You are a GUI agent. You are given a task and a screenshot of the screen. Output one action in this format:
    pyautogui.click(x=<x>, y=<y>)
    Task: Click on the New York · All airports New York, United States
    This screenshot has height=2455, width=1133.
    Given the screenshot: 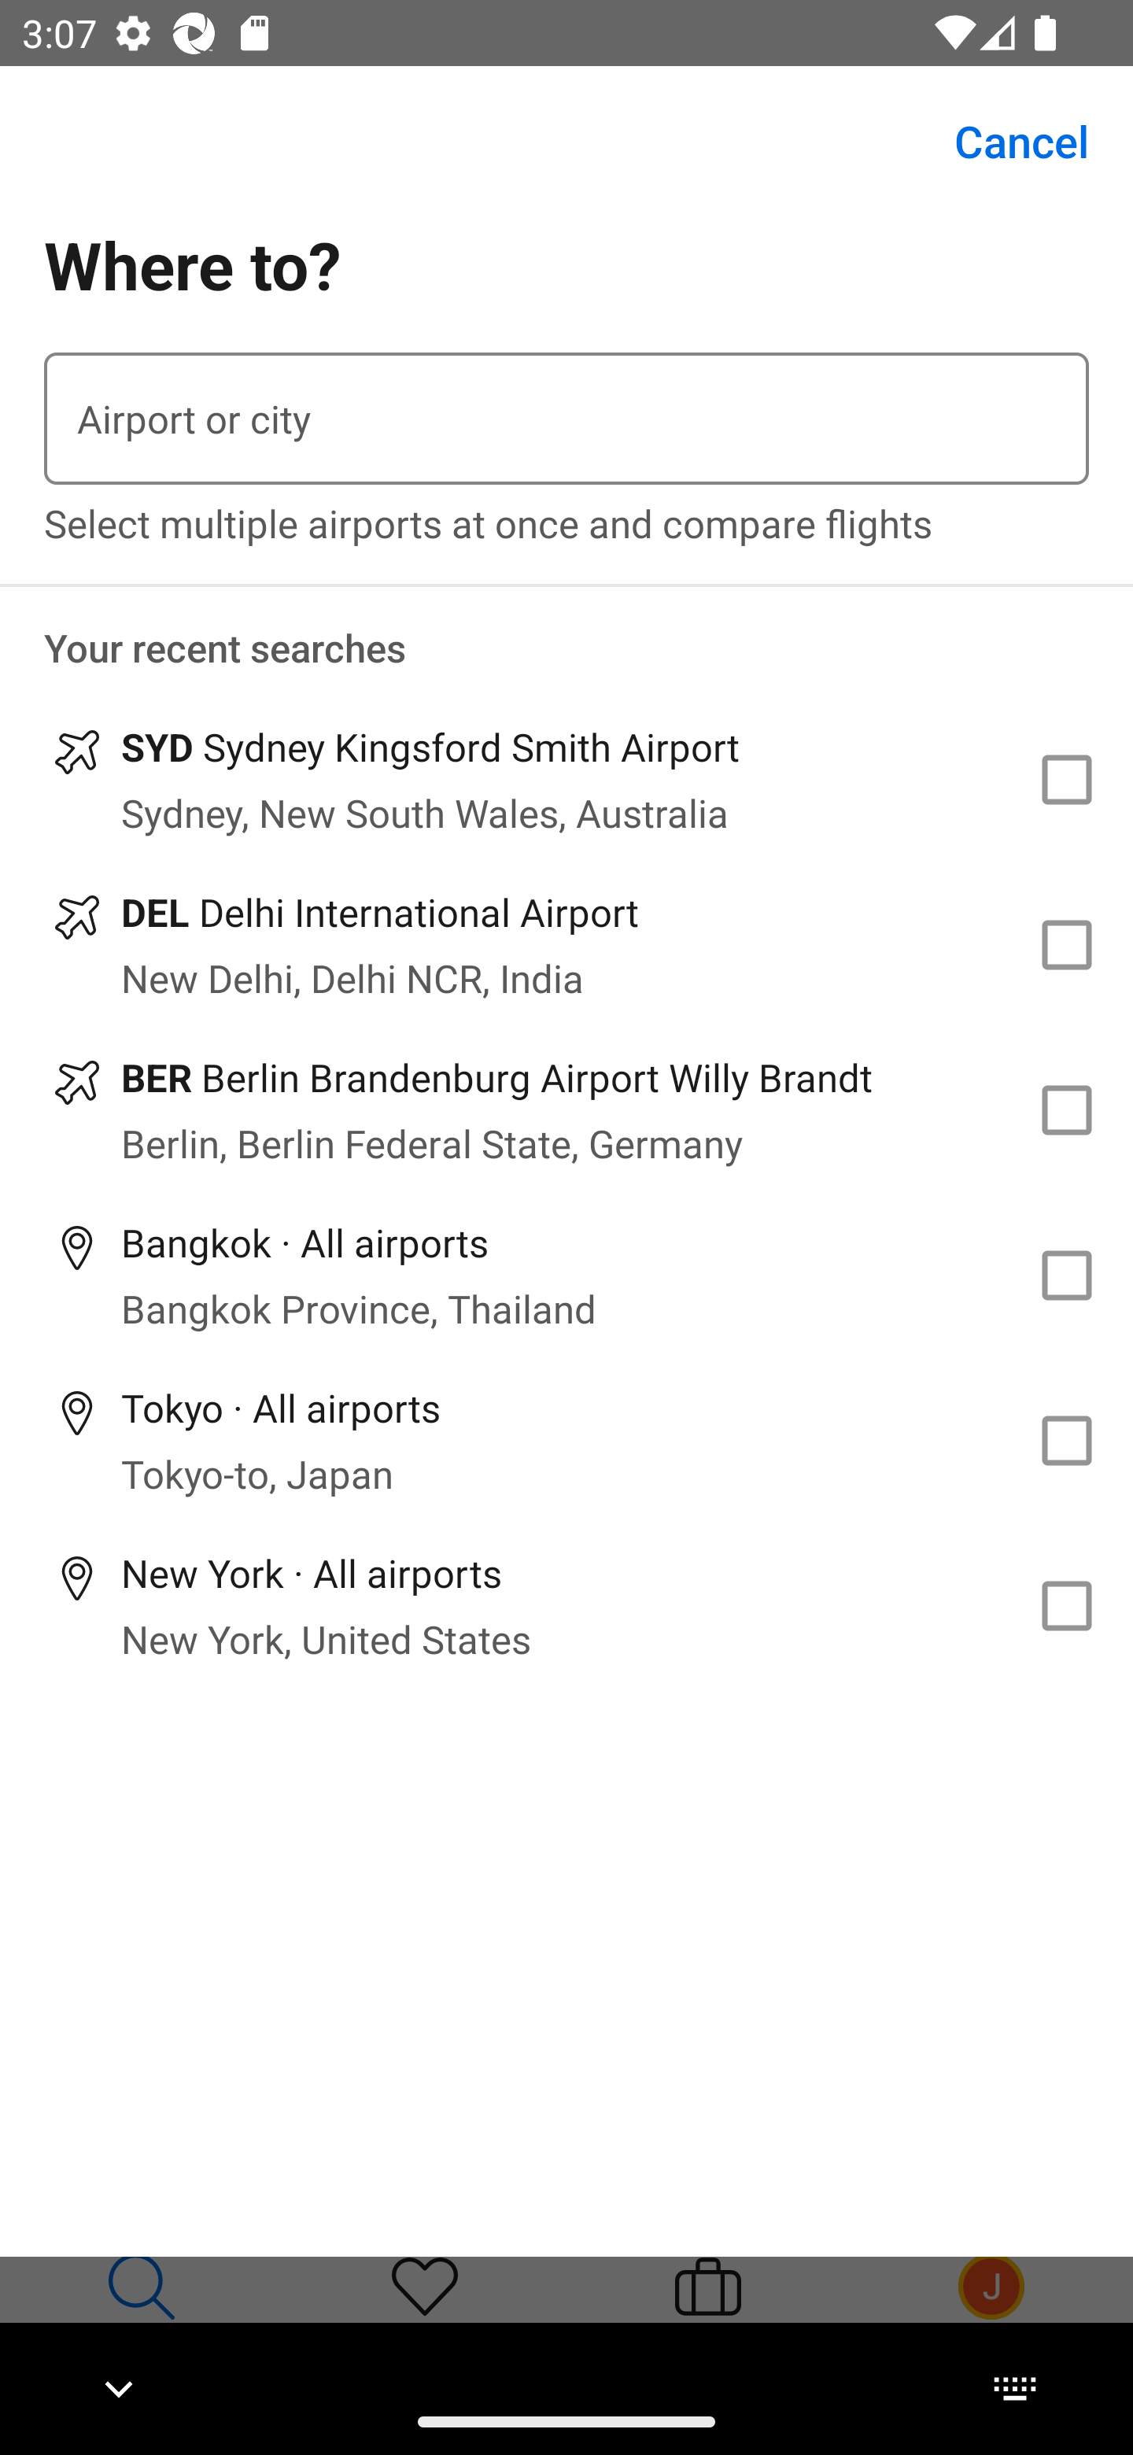 What is the action you would take?
    pyautogui.click(x=566, y=1605)
    